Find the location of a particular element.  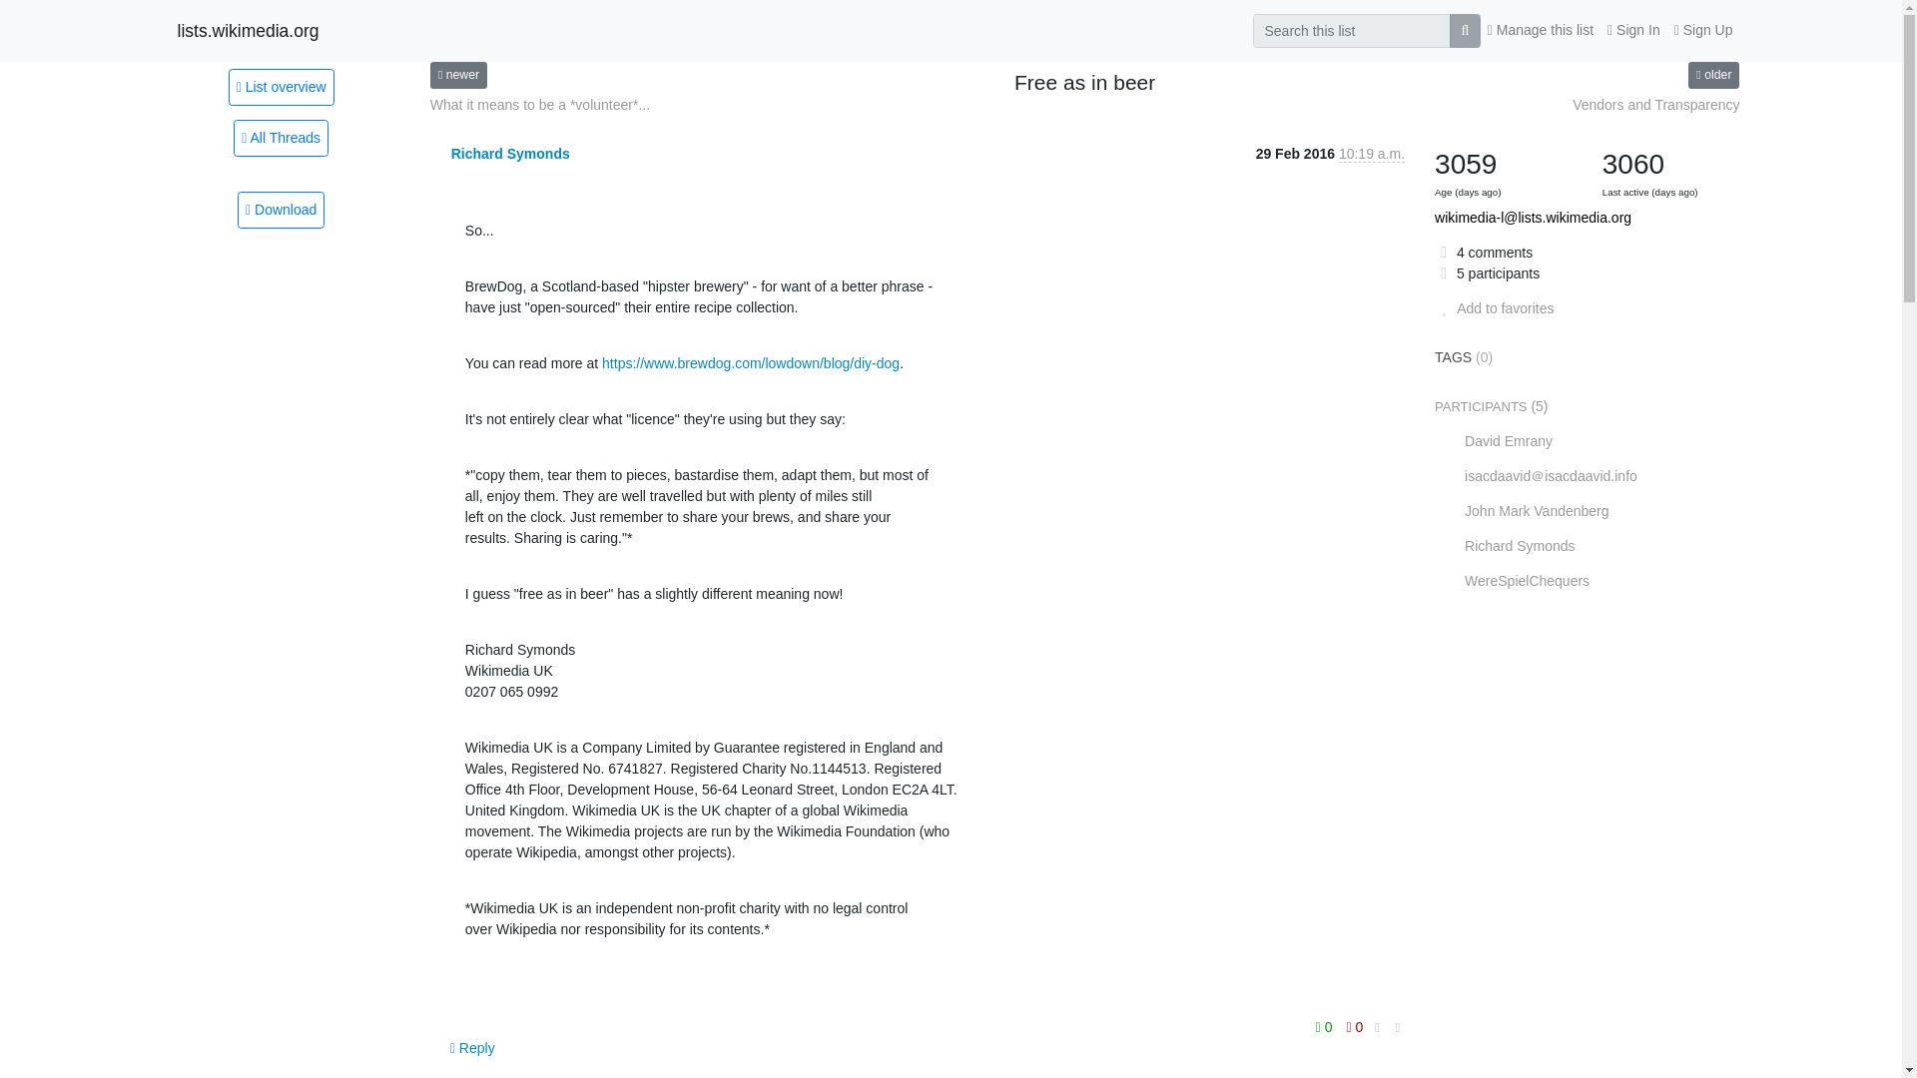

Vendors and Transparency is located at coordinates (1655, 105).